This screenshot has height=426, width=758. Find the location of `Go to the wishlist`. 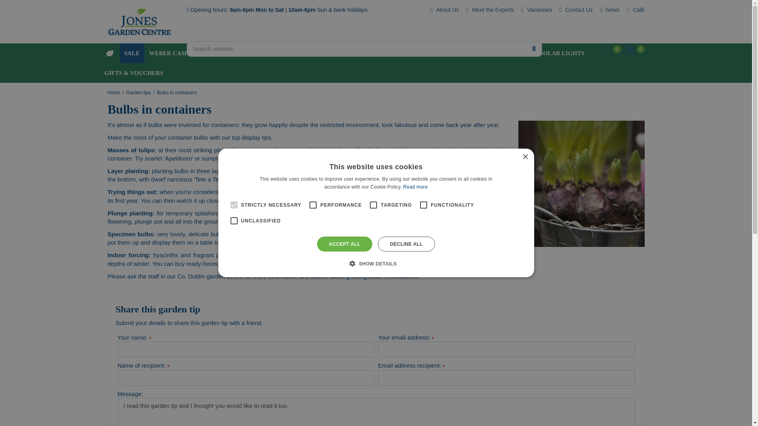

Go to the wishlist is located at coordinates (609, 49).